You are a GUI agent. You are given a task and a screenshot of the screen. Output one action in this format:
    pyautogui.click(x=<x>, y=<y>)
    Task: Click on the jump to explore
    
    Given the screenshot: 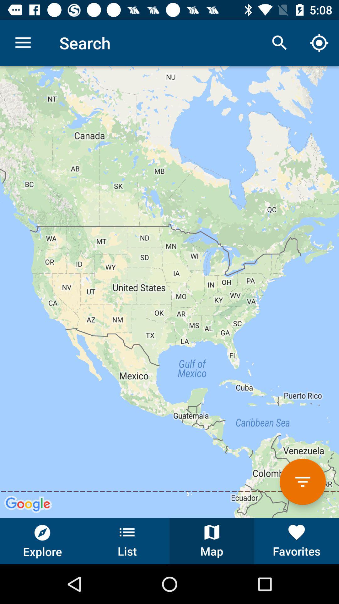 What is the action you would take?
    pyautogui.click(x=42, y=541)
    